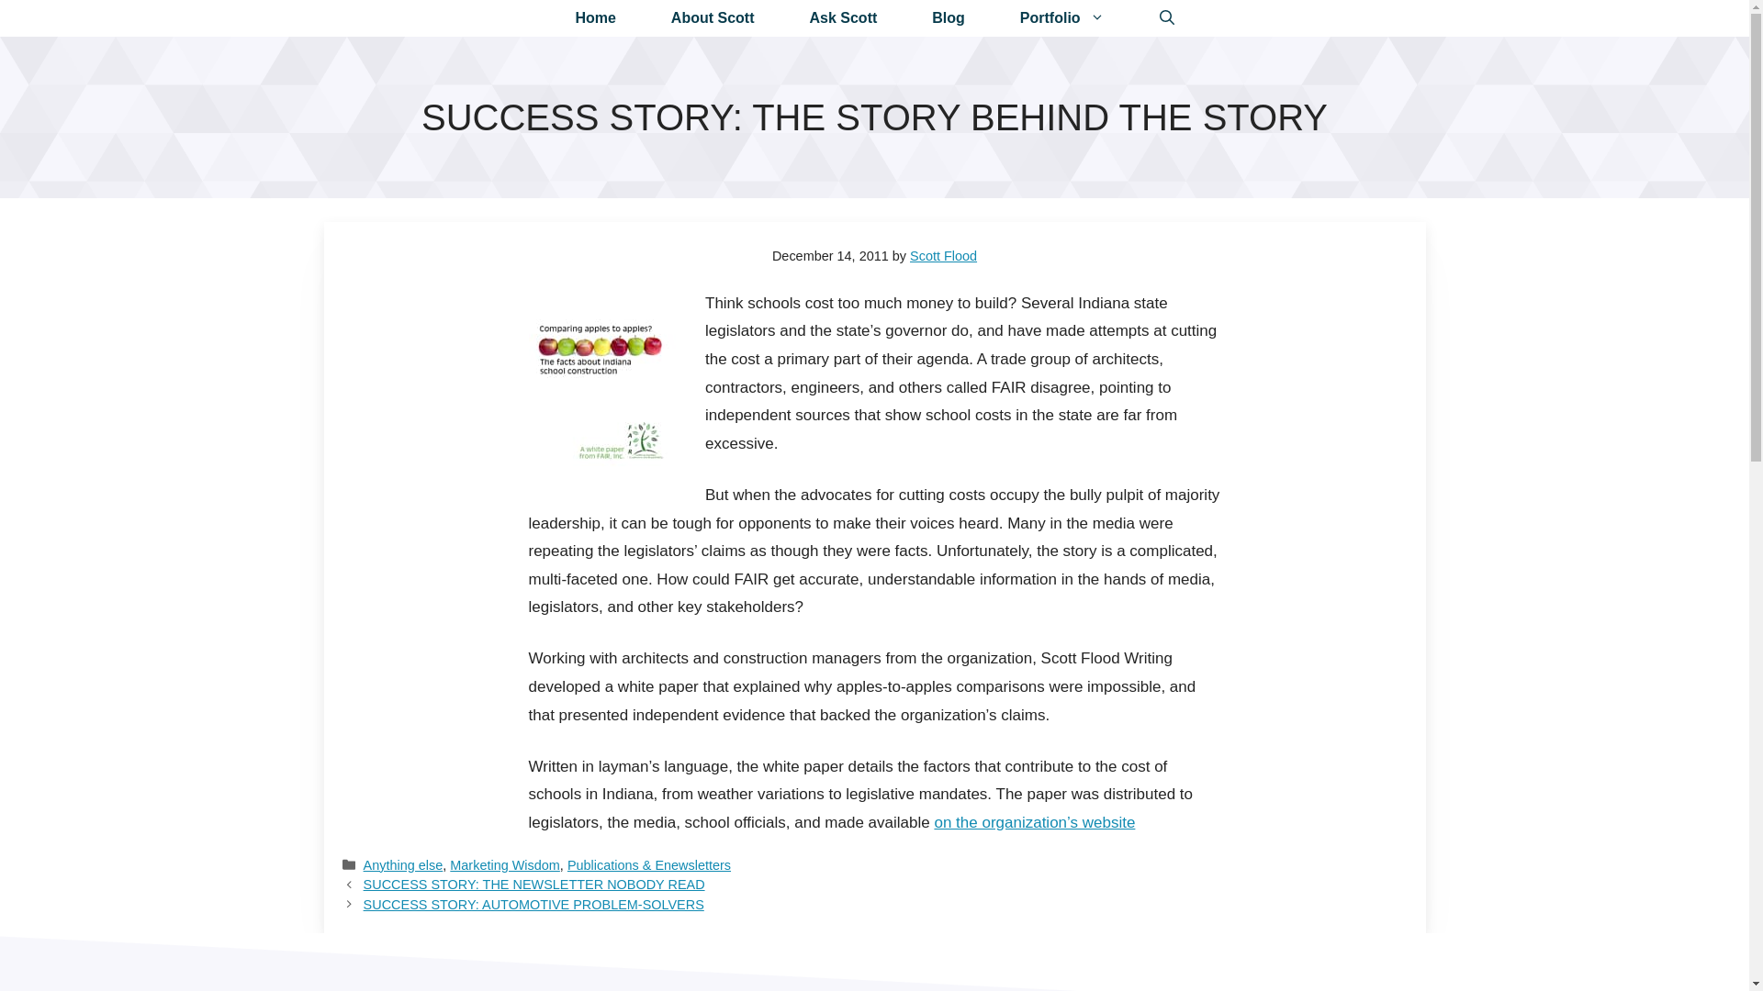 This screenshot has height=991, width=1763. Describe the element at coordinates (942, 256) in the screenshot. I see `Scott Flood` at that location.